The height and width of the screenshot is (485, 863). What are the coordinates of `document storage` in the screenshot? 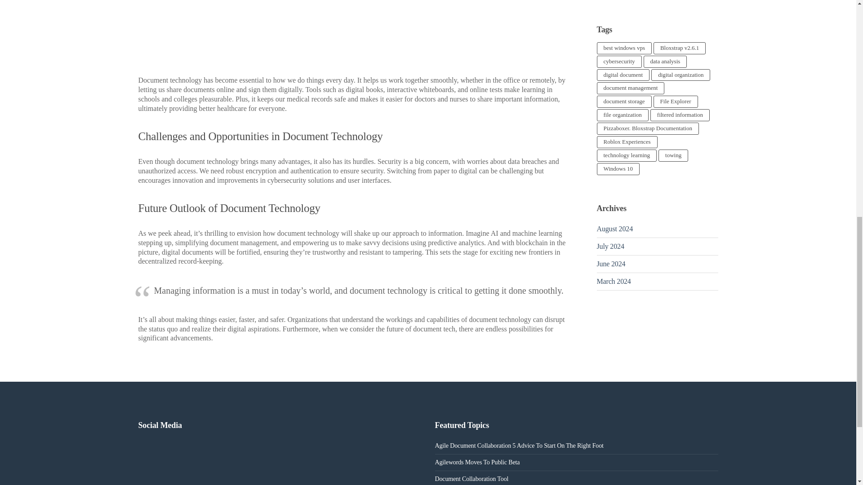 It's located at (624, 101).